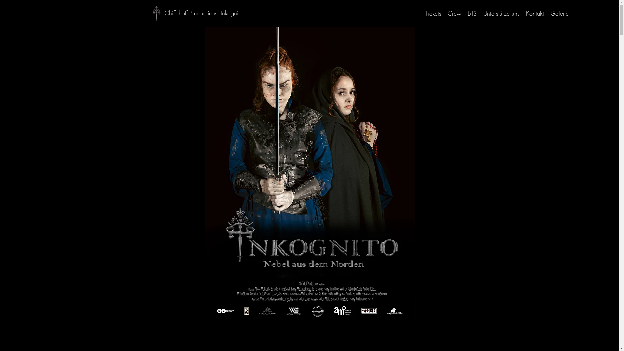 This screenshot has height=351, width=624. What do you see at coordinates (203, 13) in the screenshot?
I see `Chiffchaff Productions' Inkognito` at bounding box center [203, 13].